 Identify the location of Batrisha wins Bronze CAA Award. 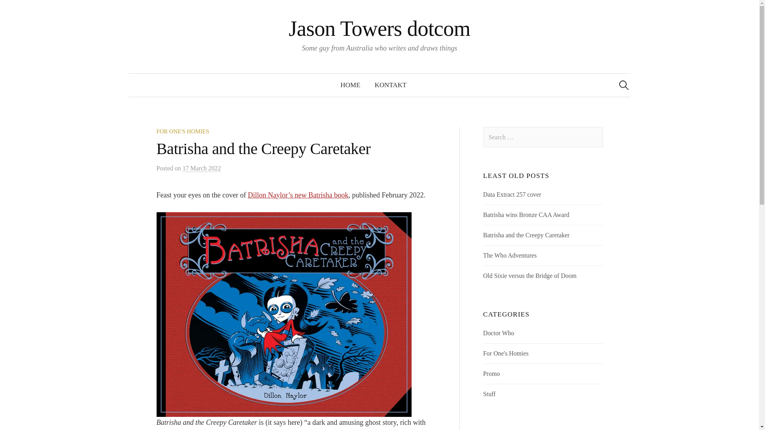
(526, 215).